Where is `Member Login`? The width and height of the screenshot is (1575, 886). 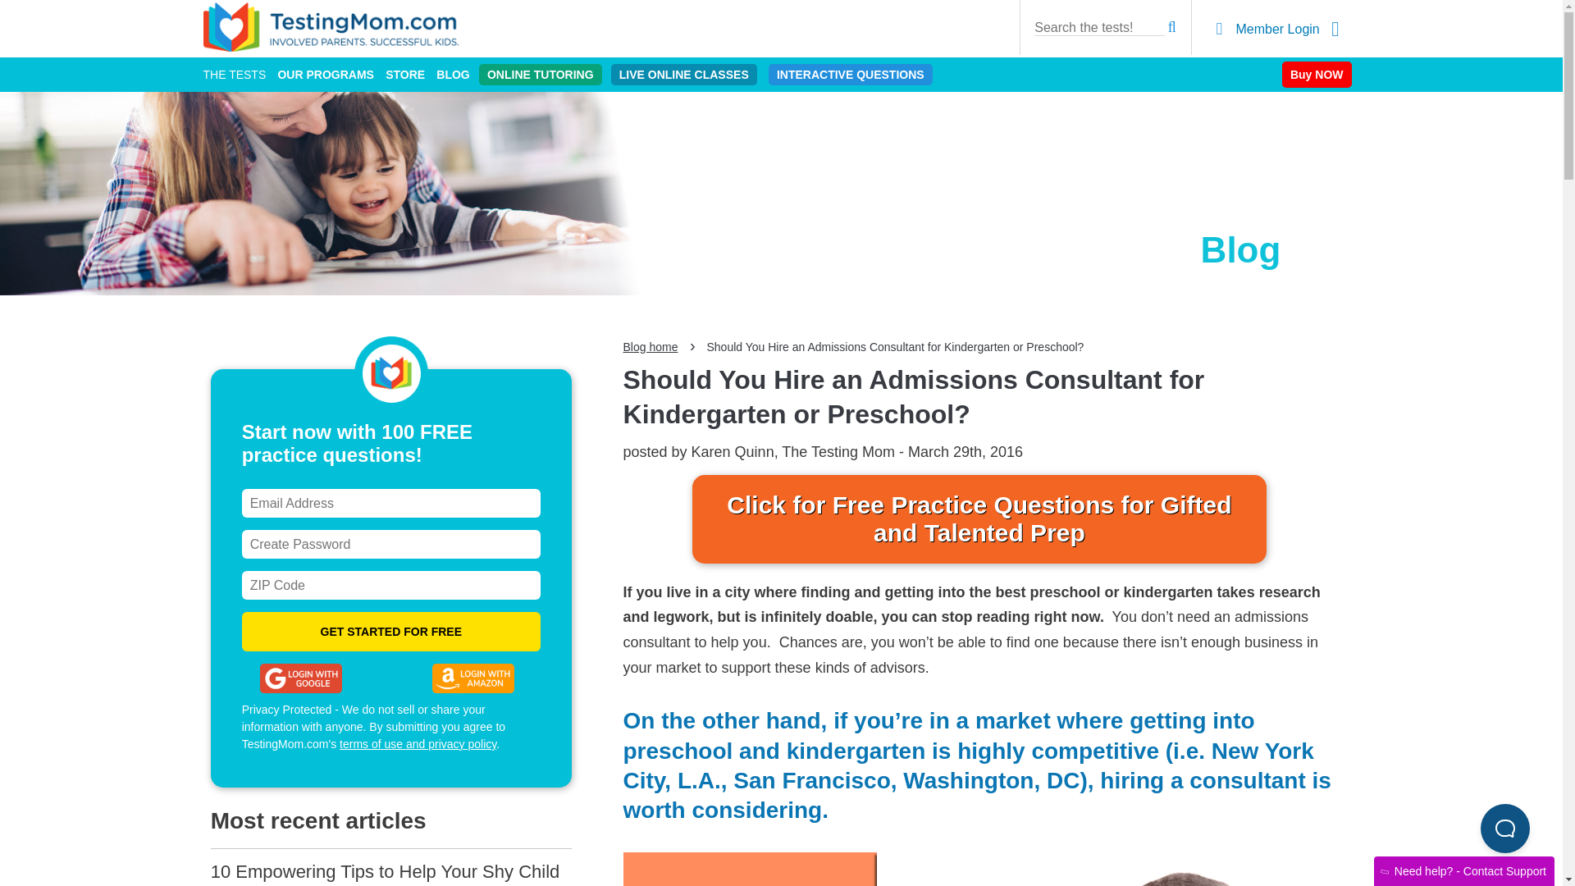 Member Login is located at coordinates (1277, 29).